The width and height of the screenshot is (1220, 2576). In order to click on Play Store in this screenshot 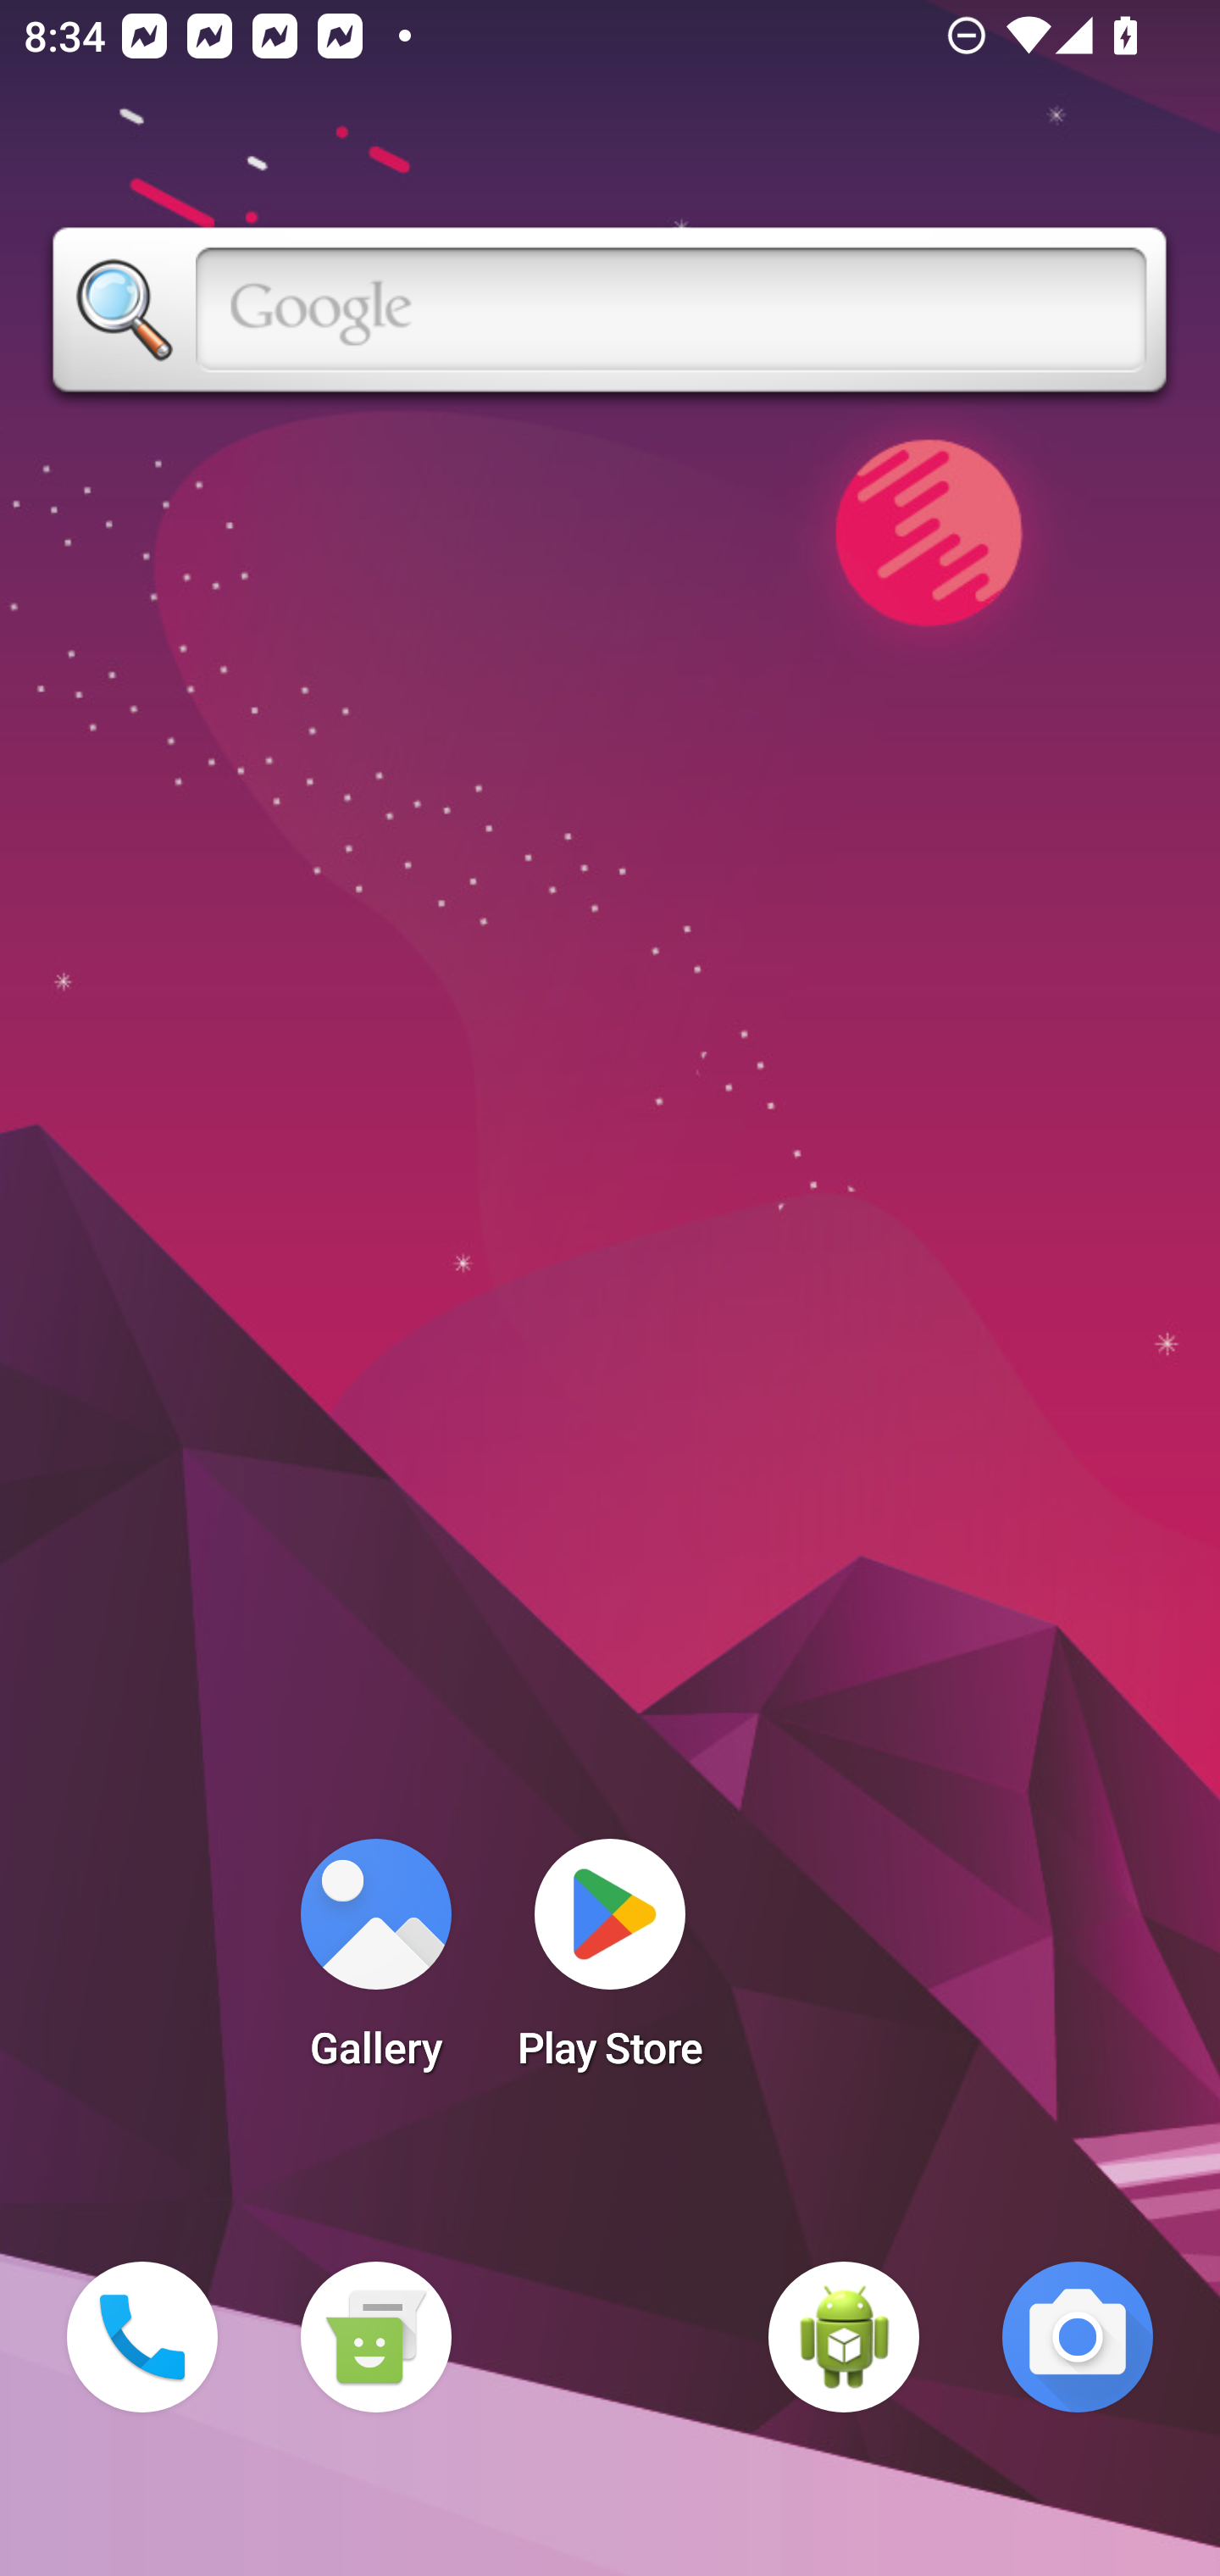, I will do `click(610, 1964)`.